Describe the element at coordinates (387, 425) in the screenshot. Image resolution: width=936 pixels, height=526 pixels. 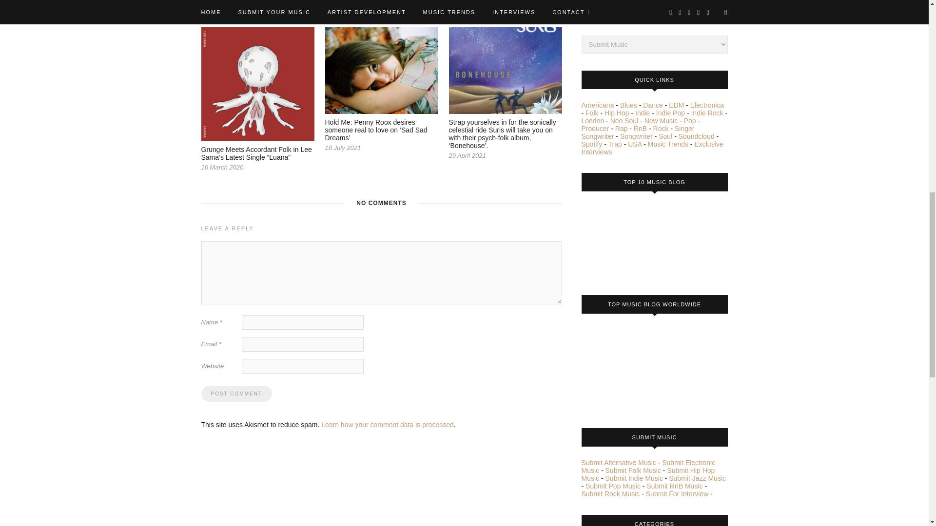
I see `Learn how your comment data is processed` at that location.